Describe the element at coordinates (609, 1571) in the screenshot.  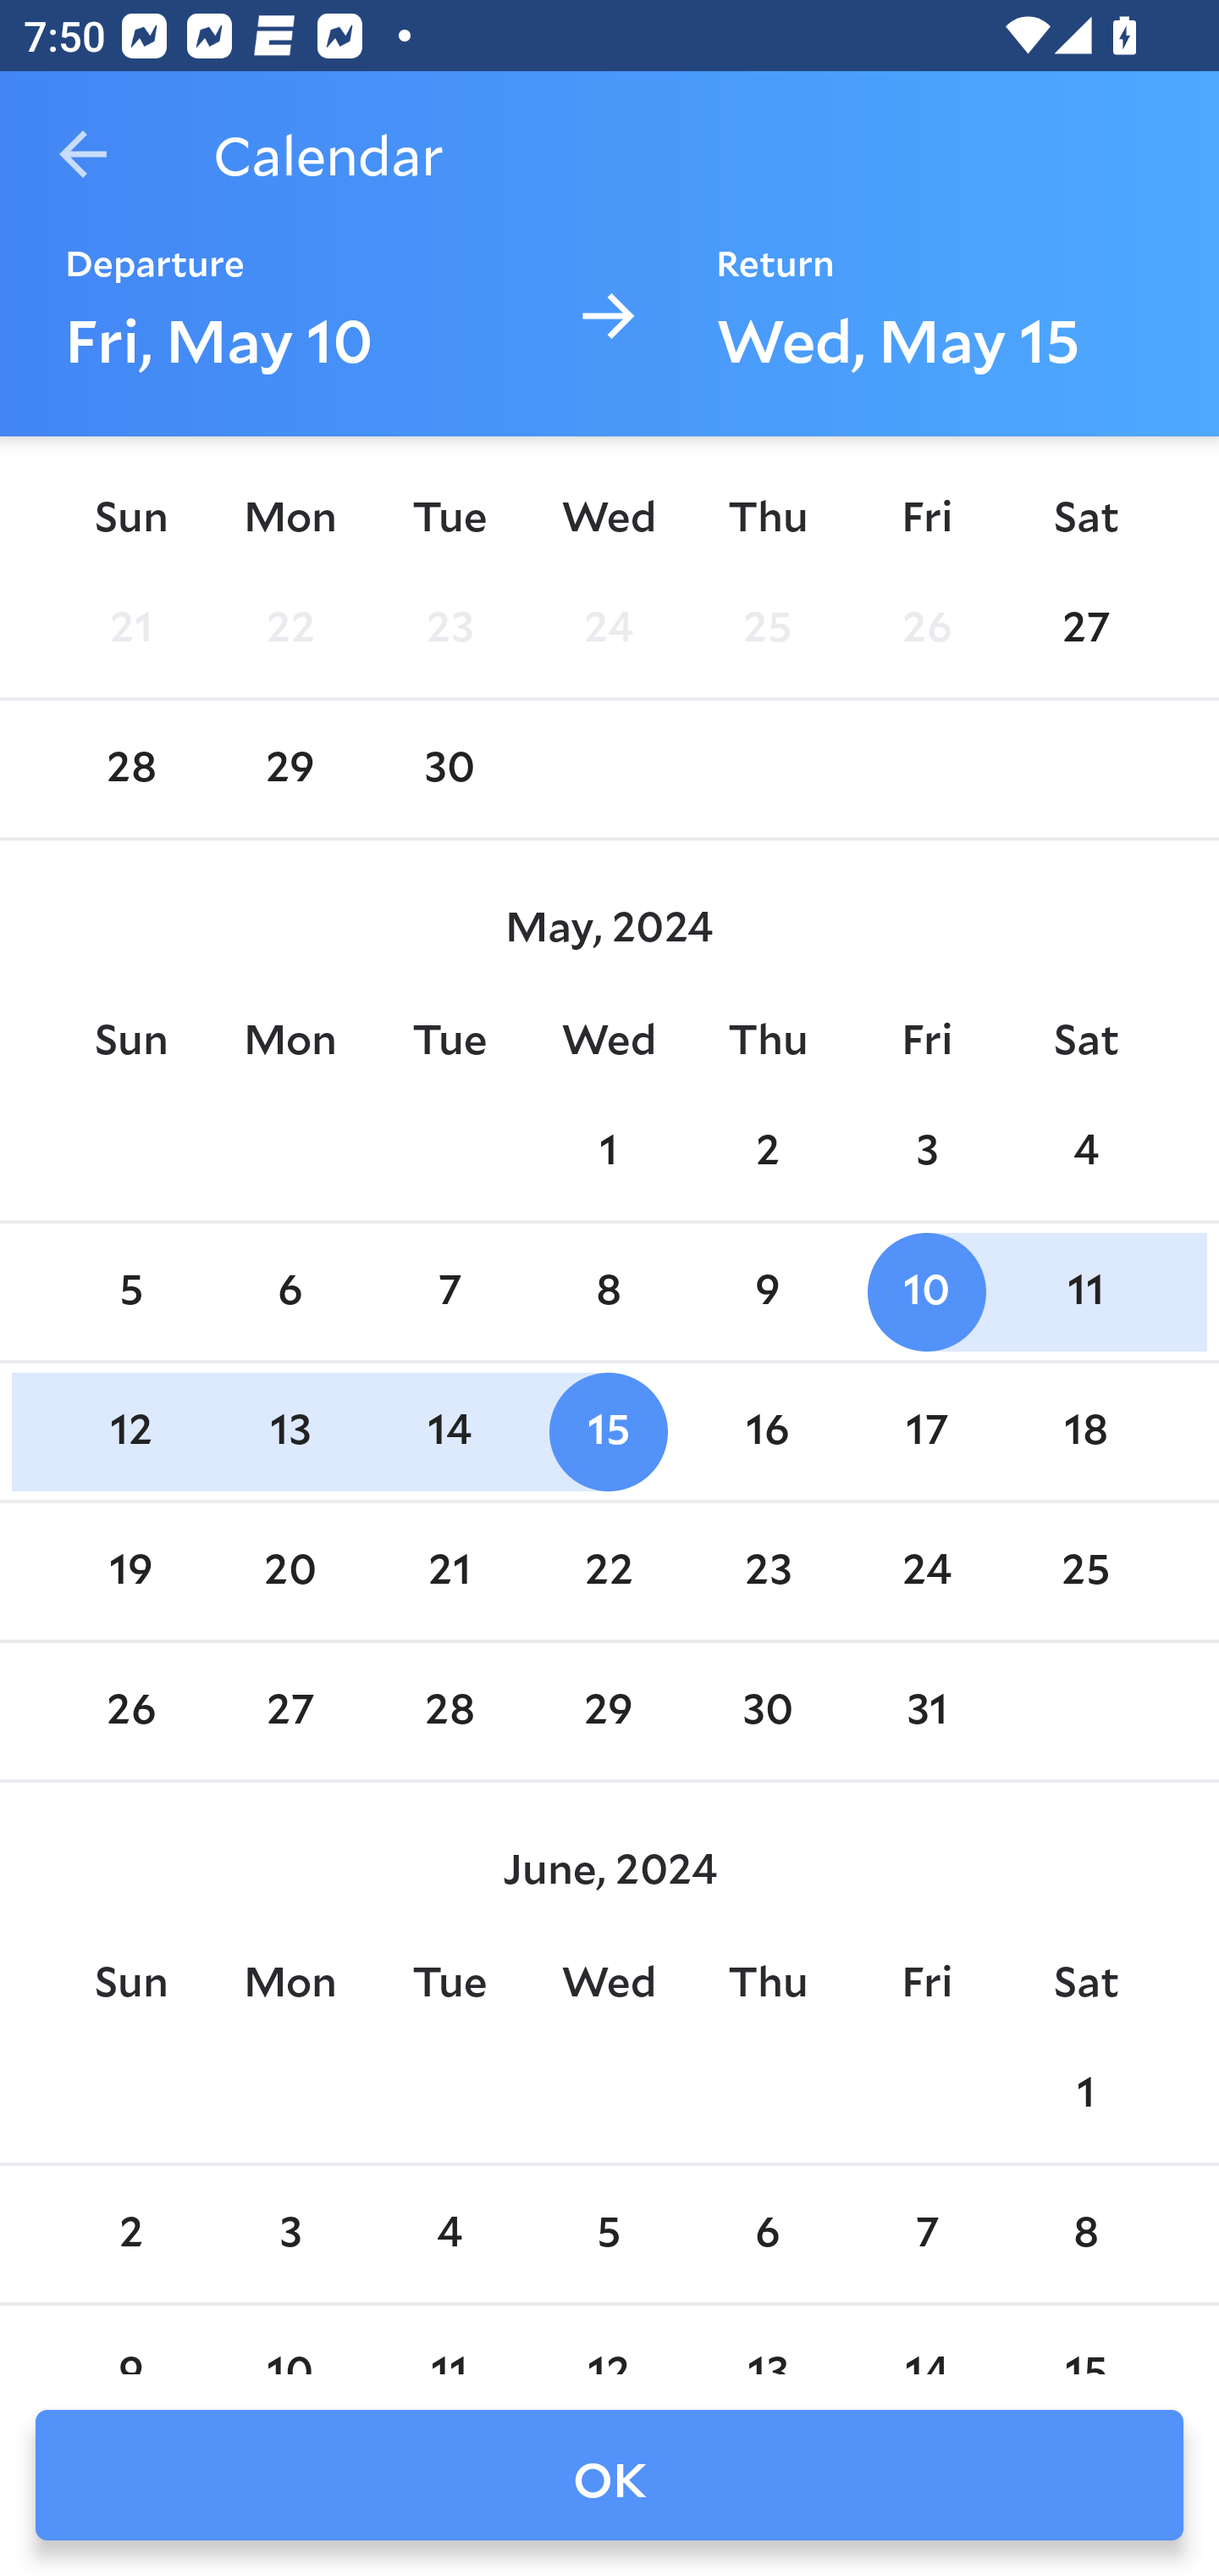
I see `22` at that location.